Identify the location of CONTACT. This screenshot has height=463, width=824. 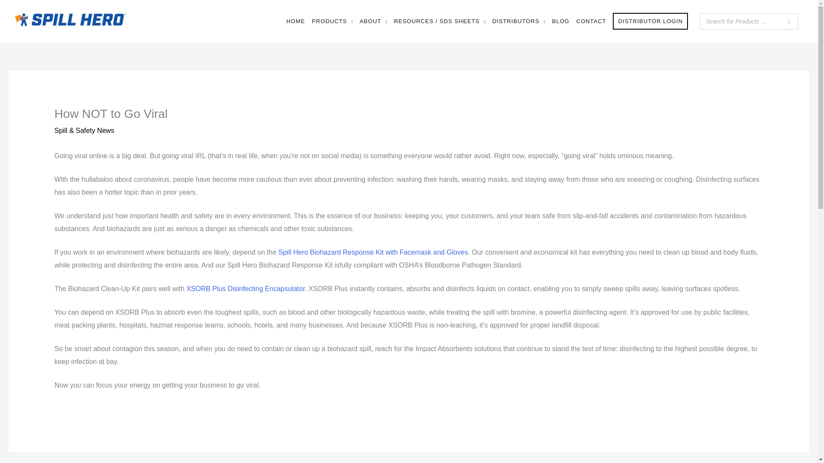
(591, 21).